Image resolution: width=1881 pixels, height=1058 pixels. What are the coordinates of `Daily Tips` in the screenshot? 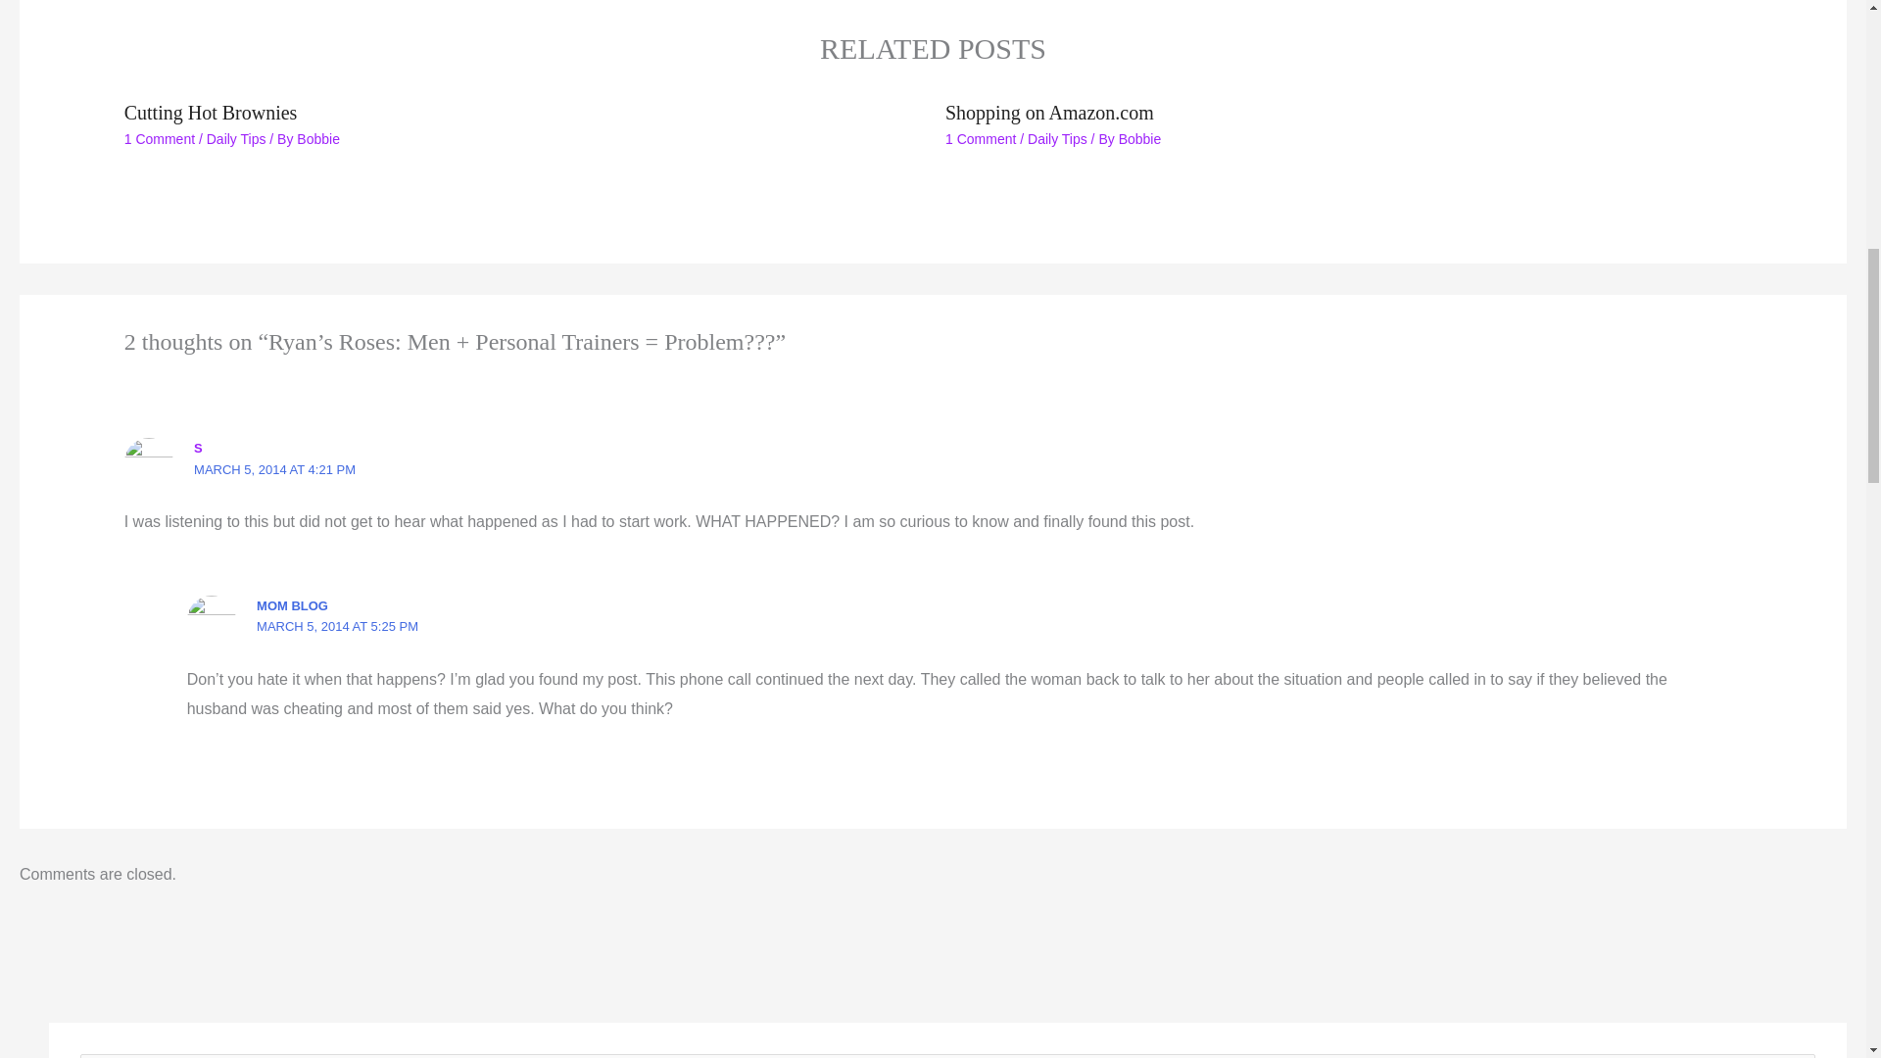 It's located at (1056, 139).